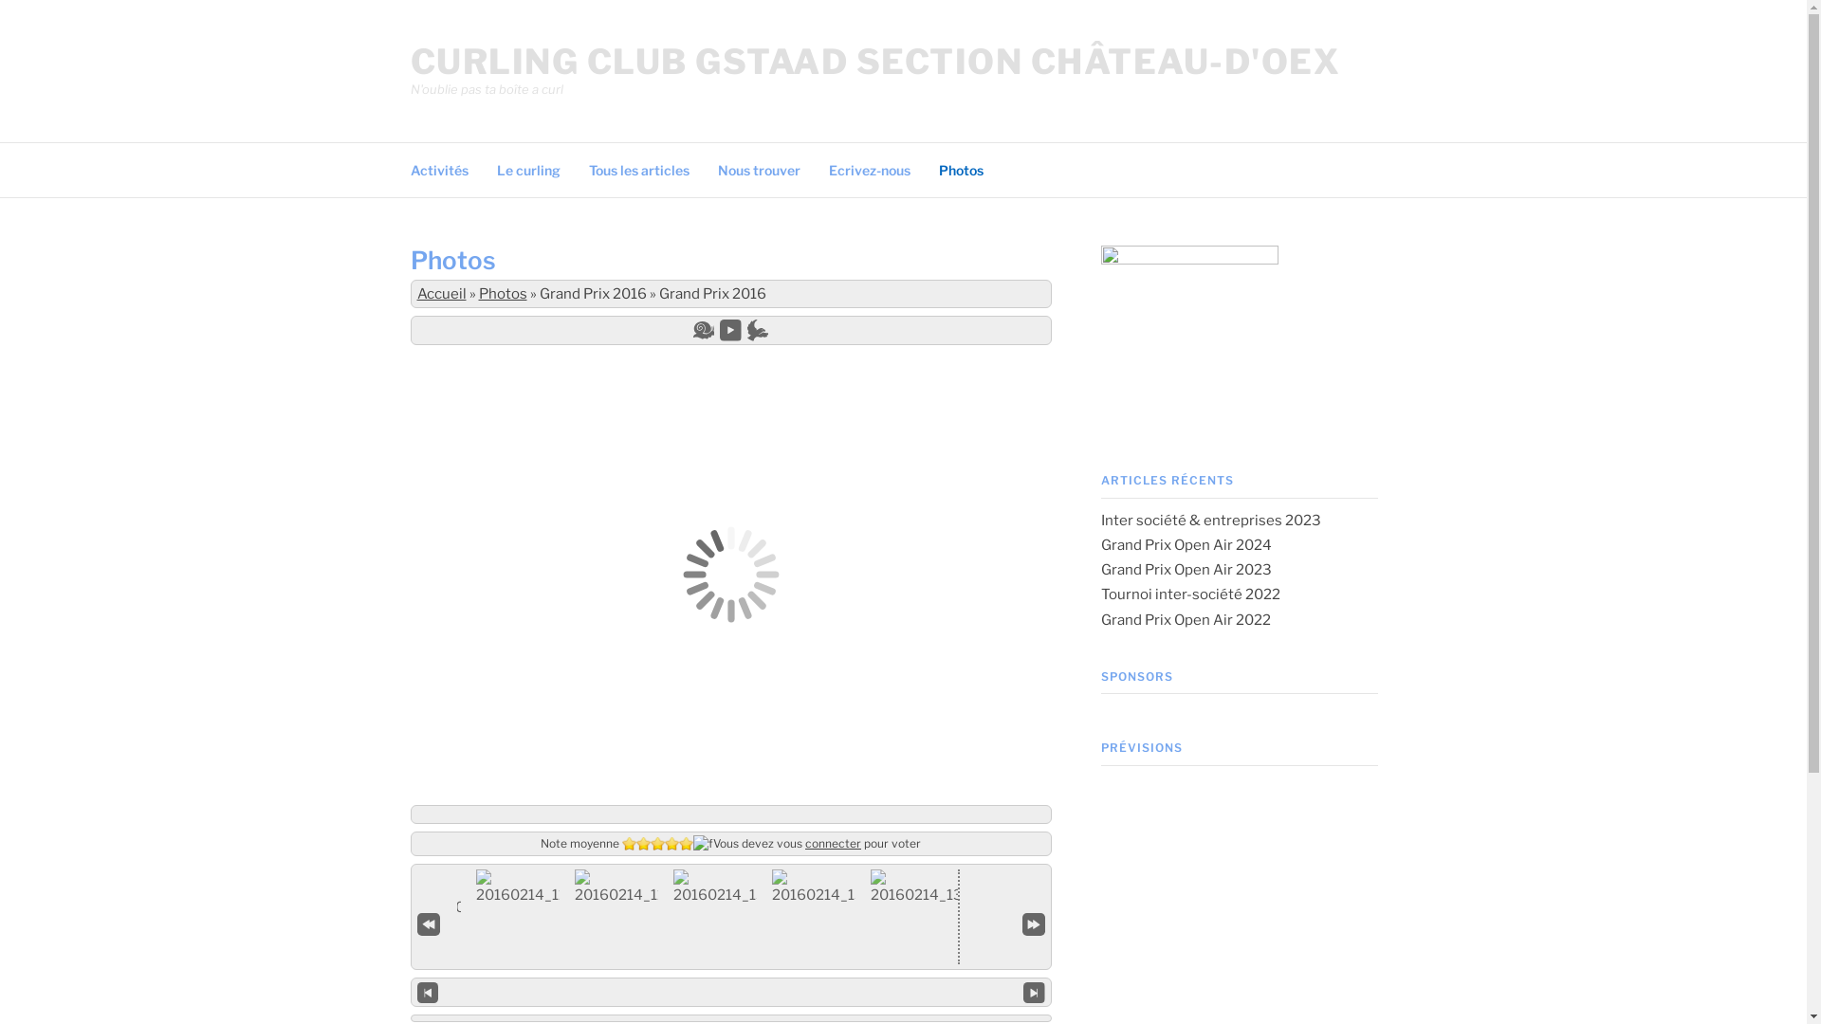  I want to click on Le curling, so click(529, 169).